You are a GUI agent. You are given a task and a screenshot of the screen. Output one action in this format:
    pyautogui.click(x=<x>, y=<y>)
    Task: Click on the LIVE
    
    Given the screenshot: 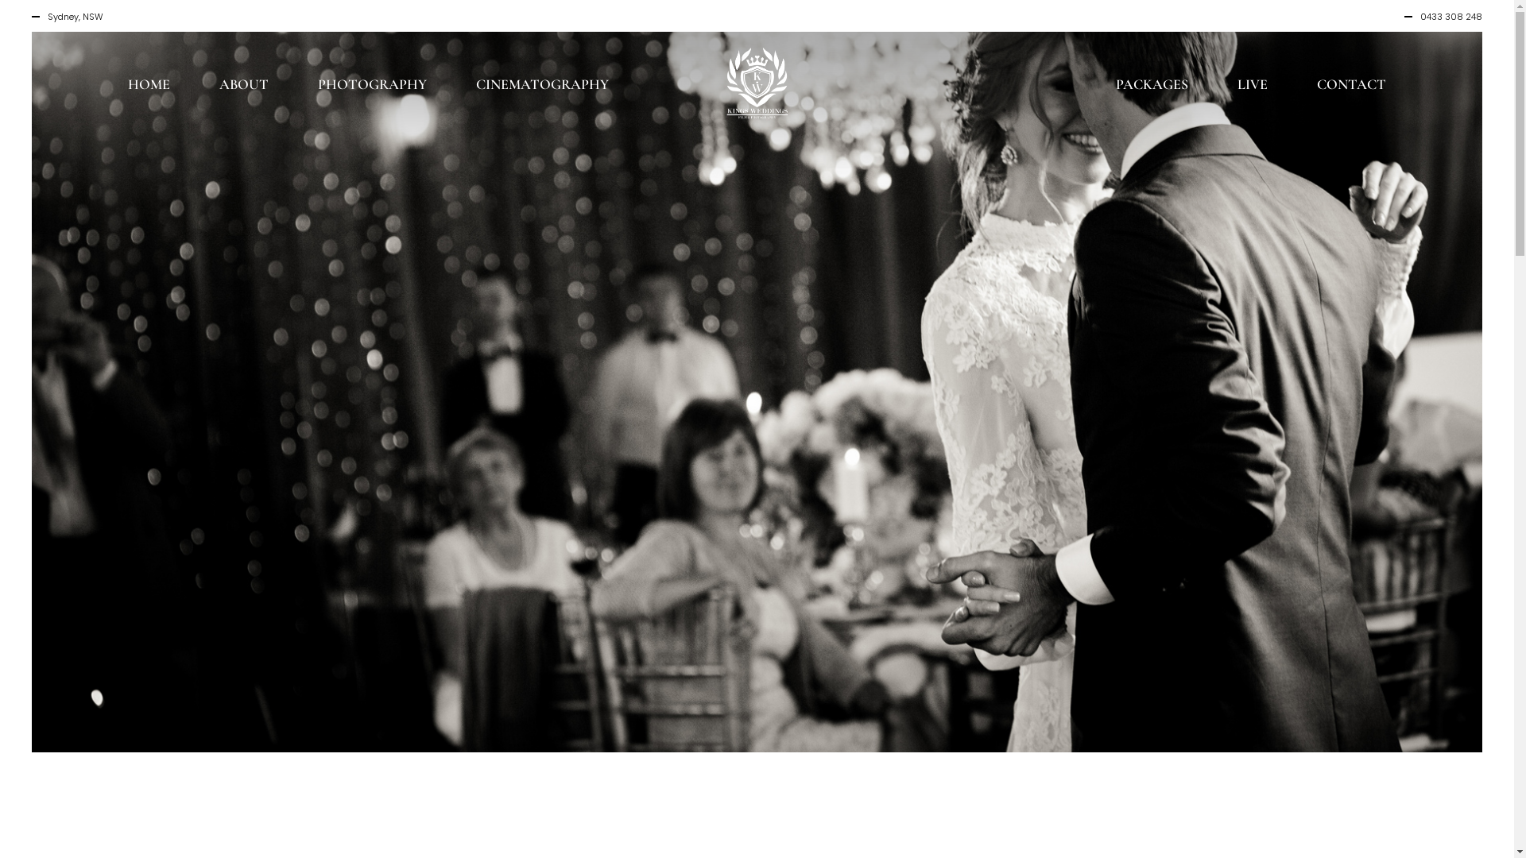 What is the action you would take?
    pyautogui.click(x=1253, y=82)
    